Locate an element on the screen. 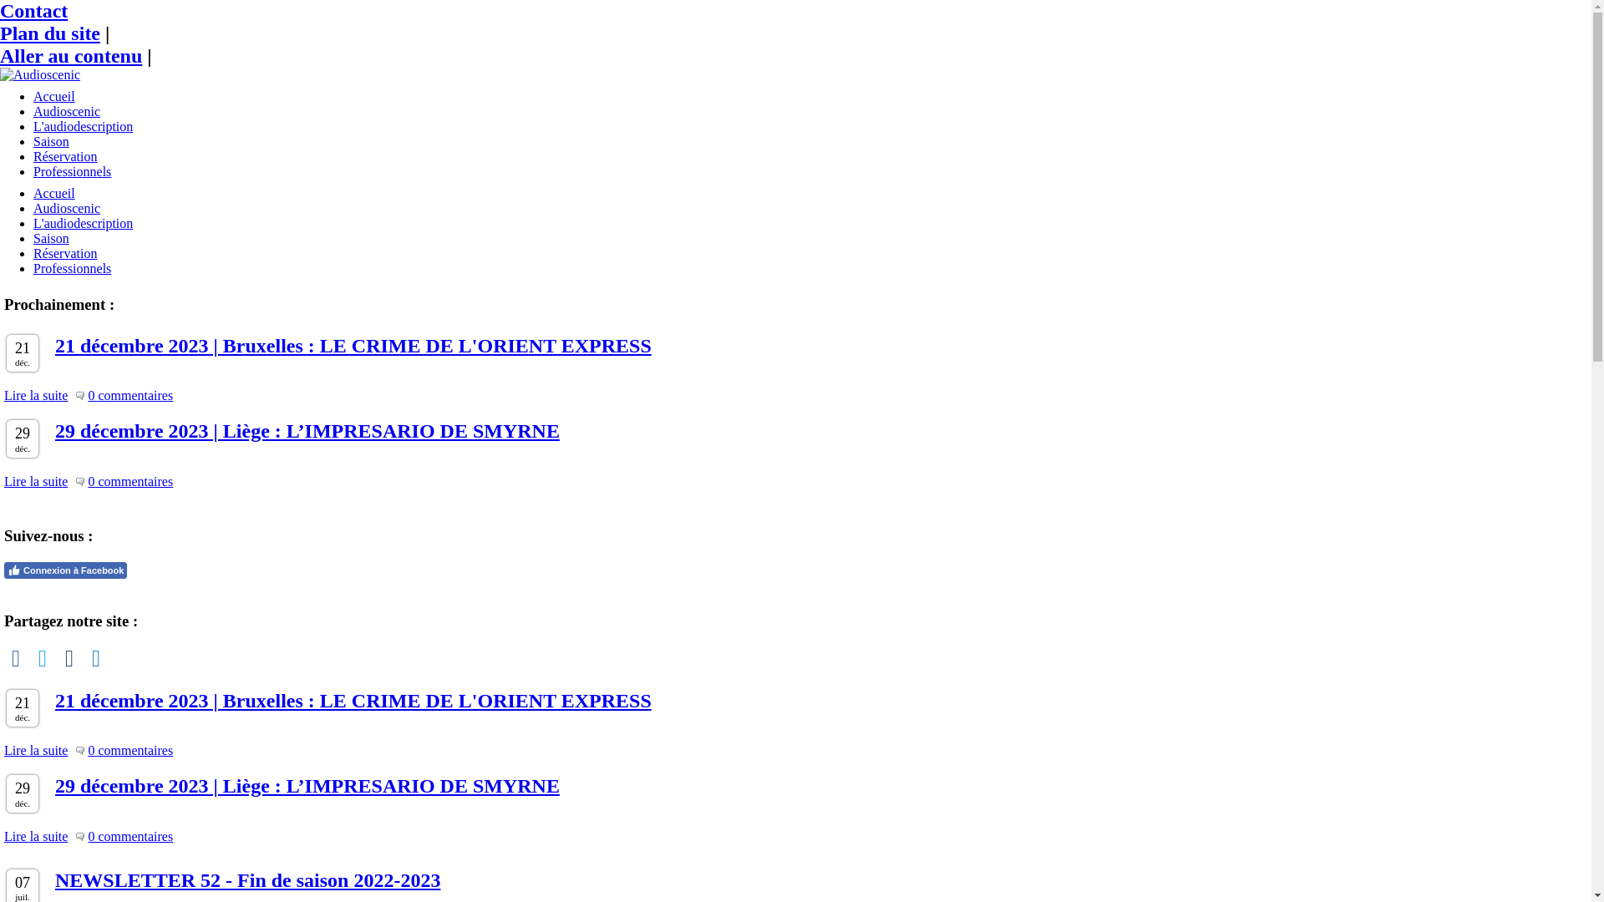 The width and height of the screenshot is (1604, 902). Saison is located at coordinates (52, 239).